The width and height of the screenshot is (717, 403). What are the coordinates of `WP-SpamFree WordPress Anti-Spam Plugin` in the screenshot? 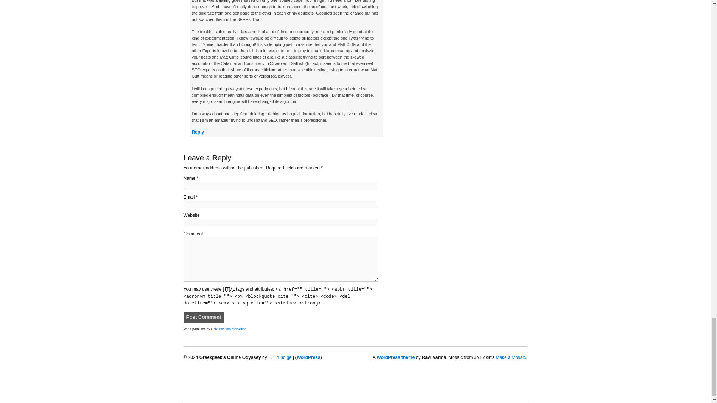 It's located at (229, 329).